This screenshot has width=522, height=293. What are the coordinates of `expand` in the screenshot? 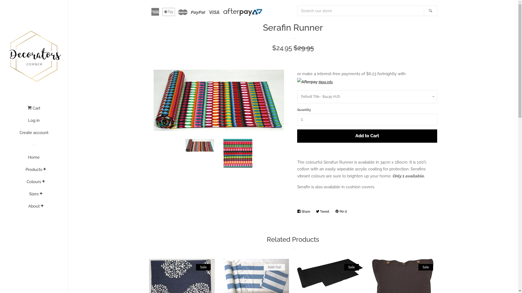 It's located at (45, 170).